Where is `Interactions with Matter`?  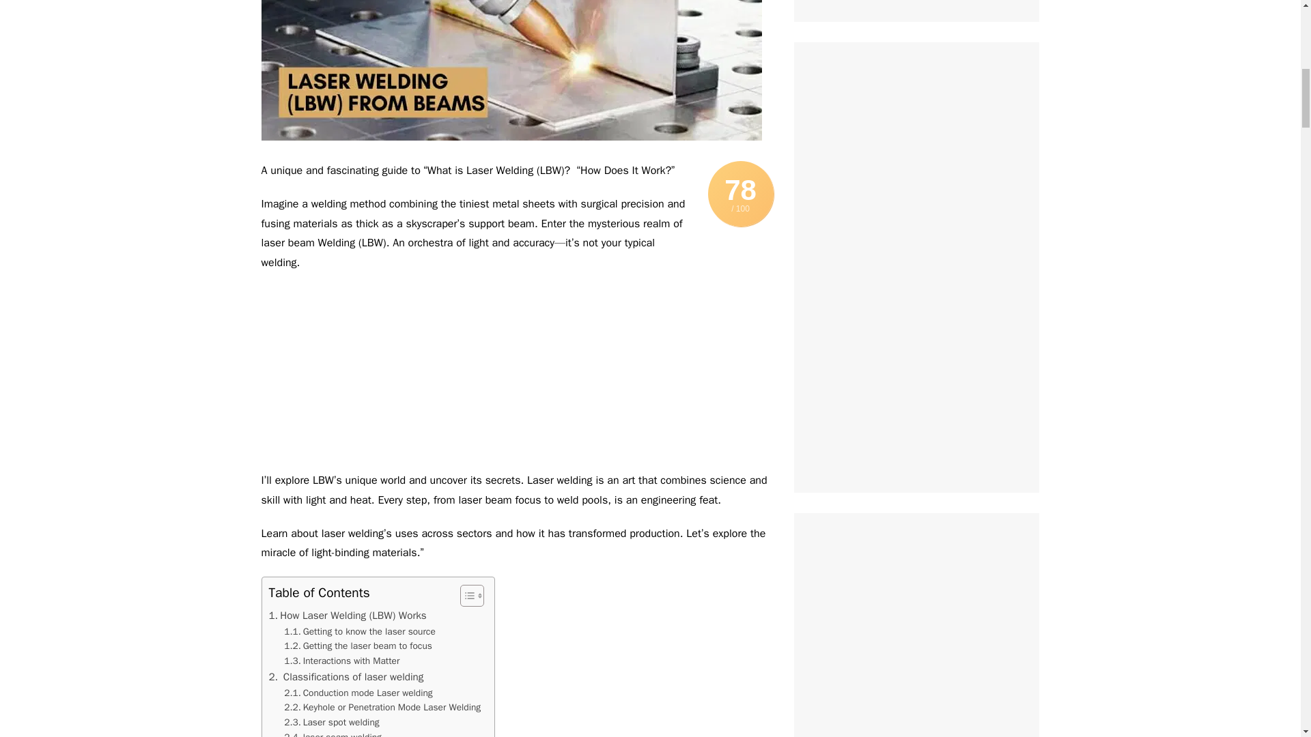 Interactions with Matter is located at coordinates (341, 661).